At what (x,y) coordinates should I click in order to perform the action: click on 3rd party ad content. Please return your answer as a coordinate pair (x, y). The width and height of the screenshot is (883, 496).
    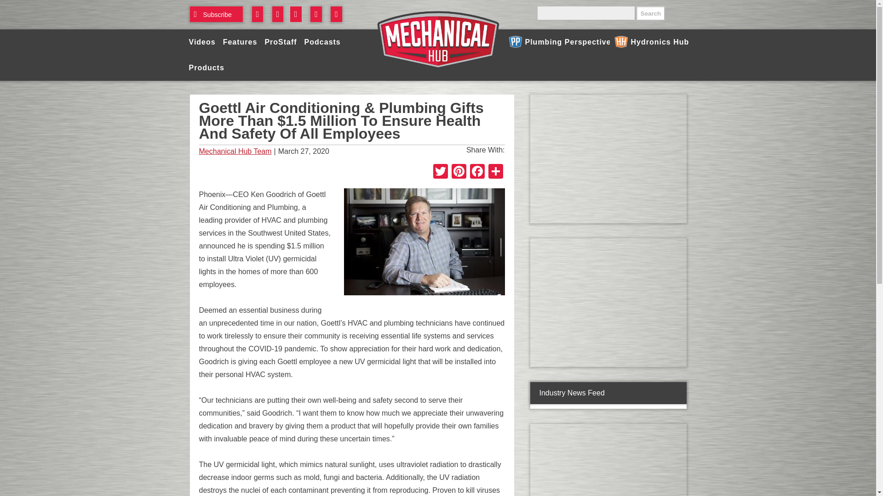
    Looking at the image, I should click on (608, 159).